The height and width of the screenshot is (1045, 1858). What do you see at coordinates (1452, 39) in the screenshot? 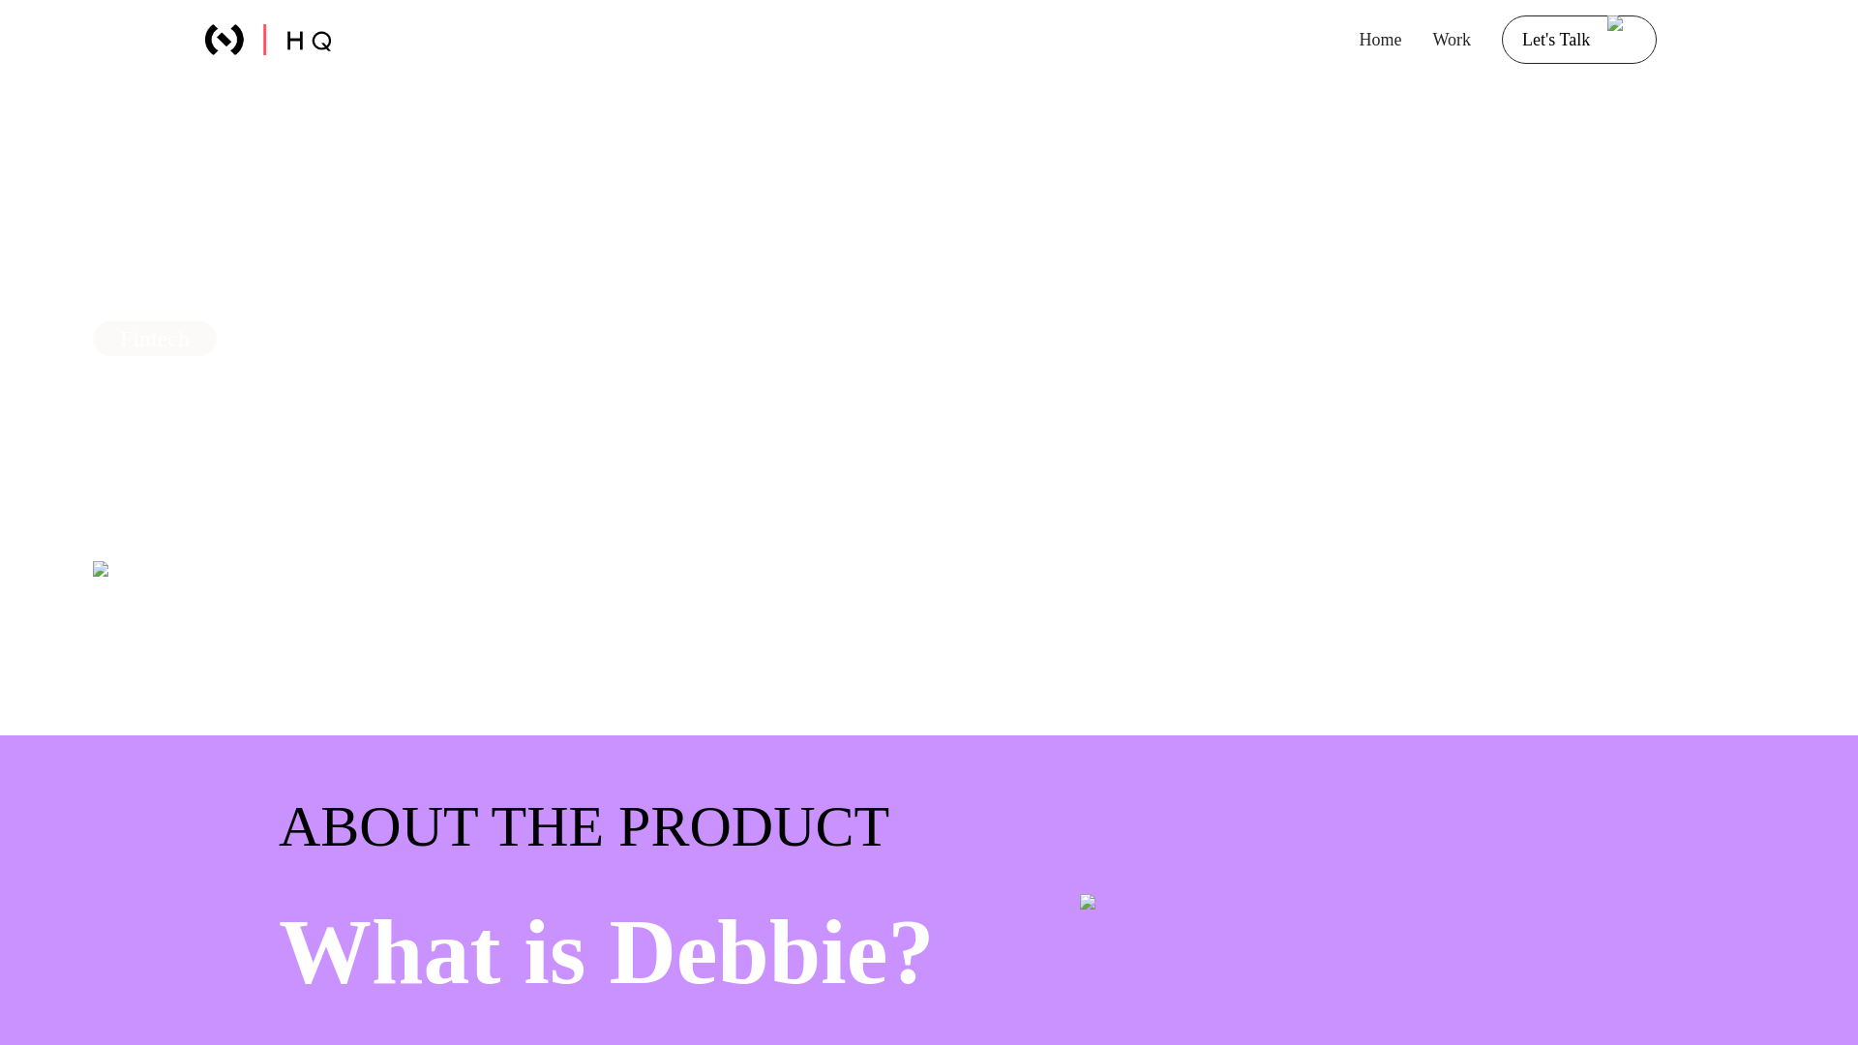
I see `Work` at bounding box center [1452, 39].